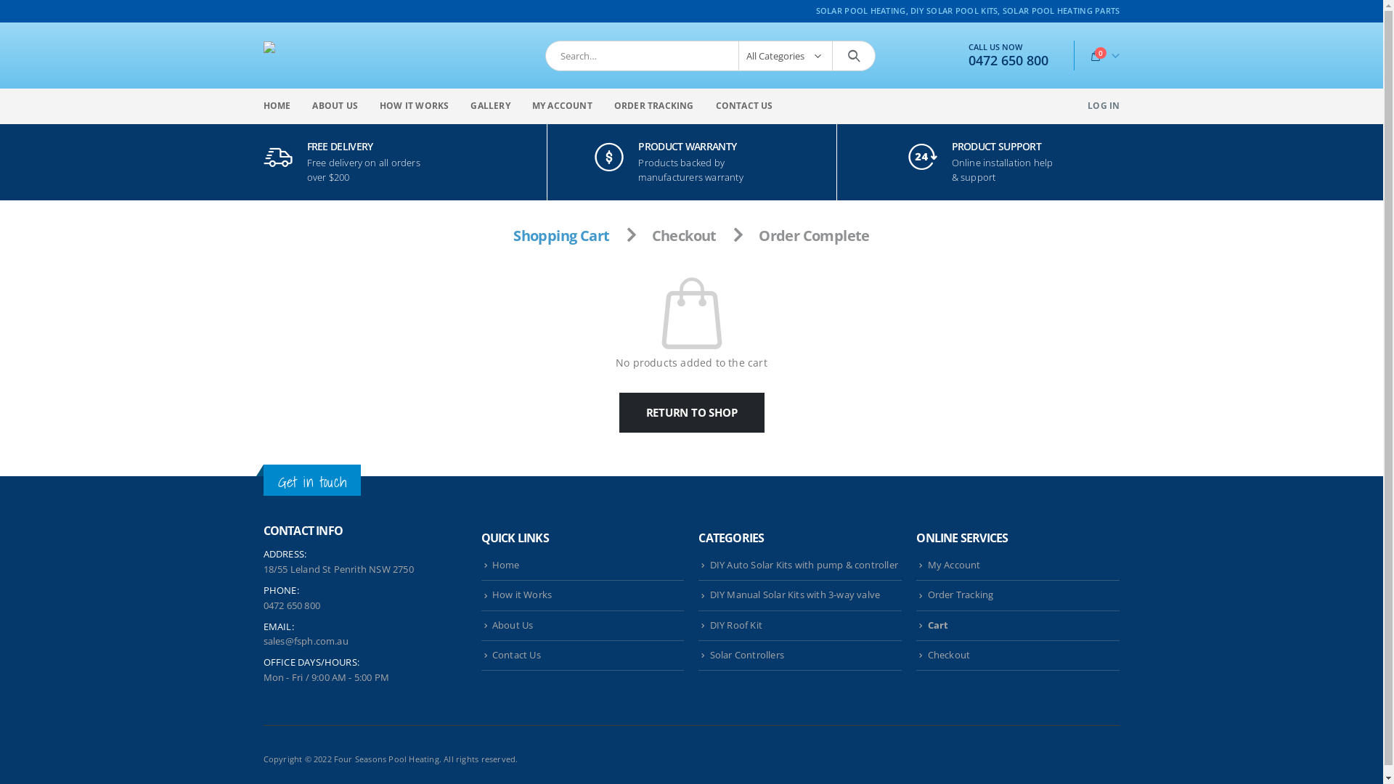 The width and height of the screenshot is (1394, 784). I want to click on Solar Controllers, so click(747, 655).